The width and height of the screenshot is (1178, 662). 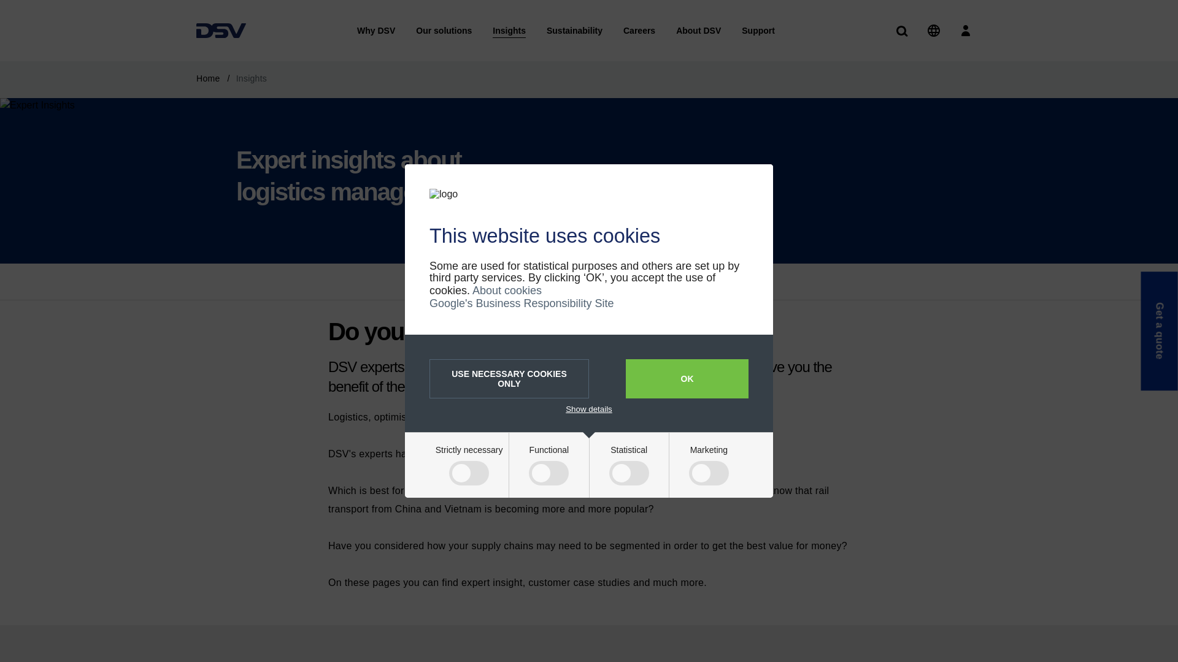 What do you see at coordinates (507, 291) in the screenshot?
I see `About cookies` at bounding box center [507, 291].